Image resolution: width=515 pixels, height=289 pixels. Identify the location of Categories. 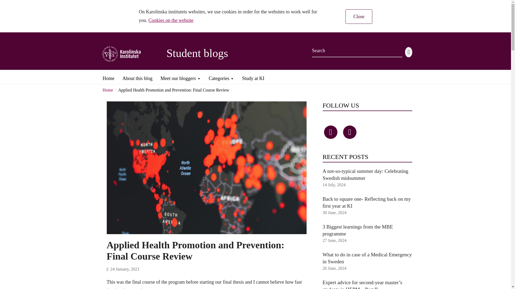
(221, 76).